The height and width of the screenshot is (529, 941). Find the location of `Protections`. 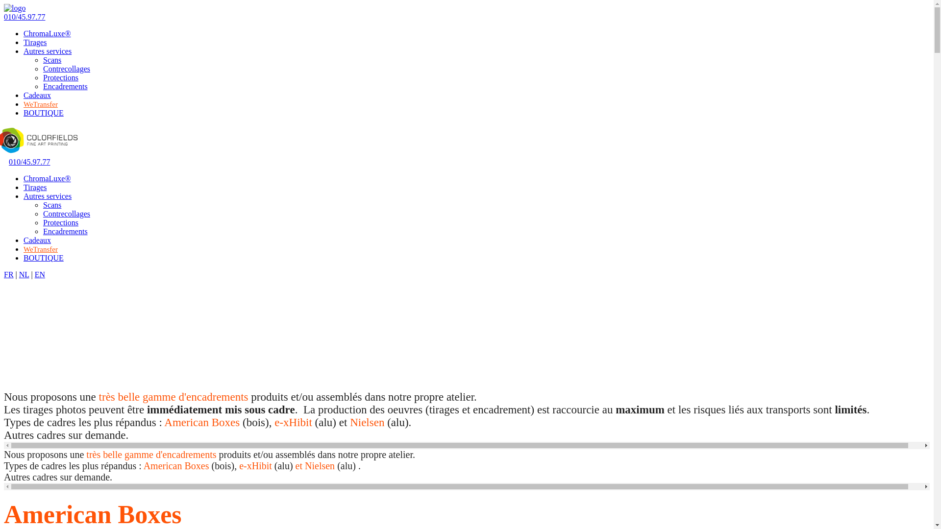

Protections is located at coordinates (61, 77).